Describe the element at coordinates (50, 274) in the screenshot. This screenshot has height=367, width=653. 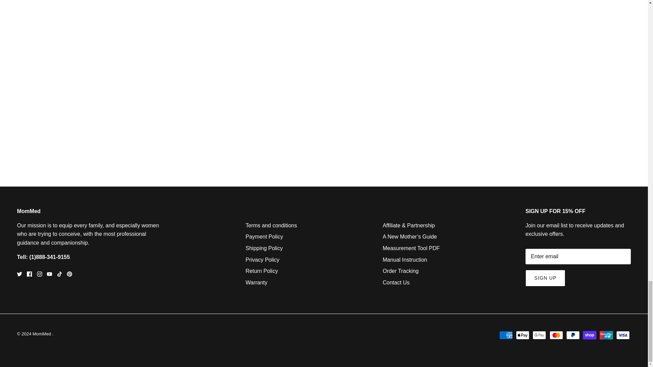
I see `Youtube` at that location.